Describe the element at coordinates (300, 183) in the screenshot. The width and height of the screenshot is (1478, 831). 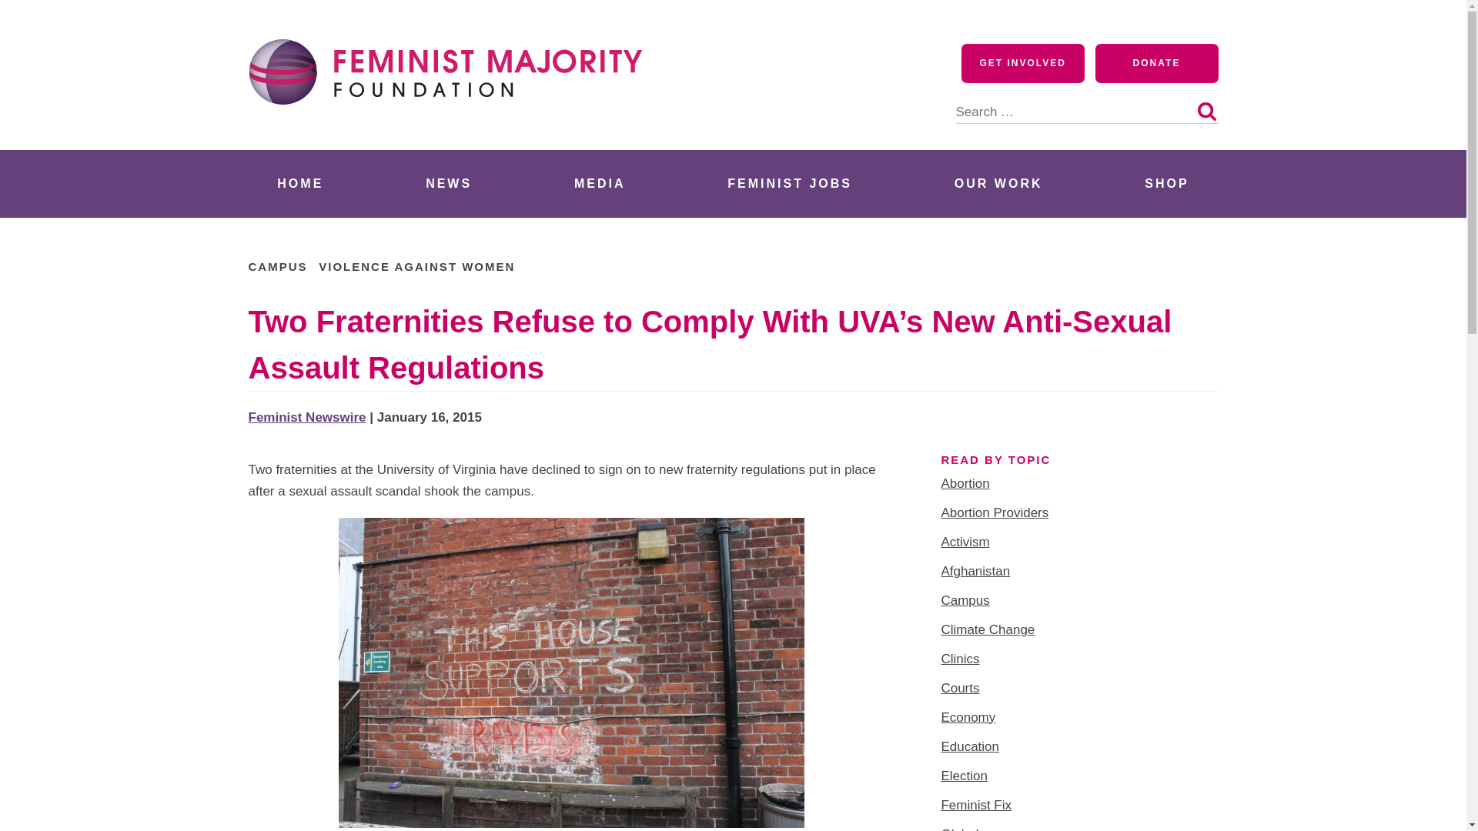
I see `HOME` at that location.